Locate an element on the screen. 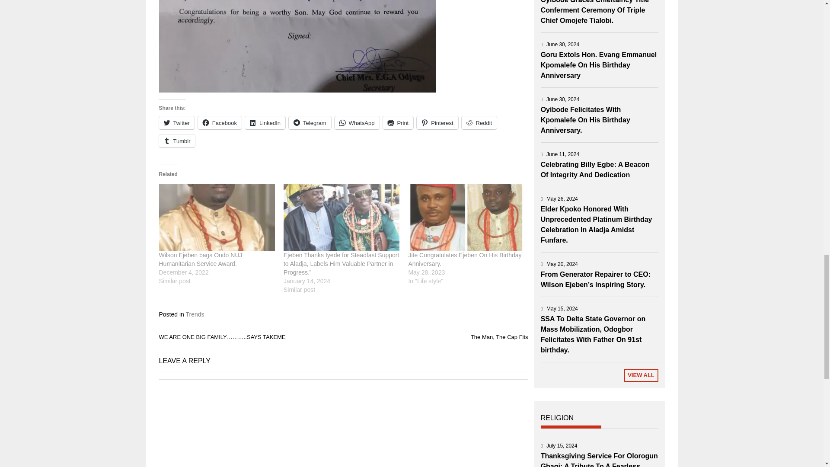 This screenshot has height=467, width=830. Pinterest is located at coordinates (437, 123).